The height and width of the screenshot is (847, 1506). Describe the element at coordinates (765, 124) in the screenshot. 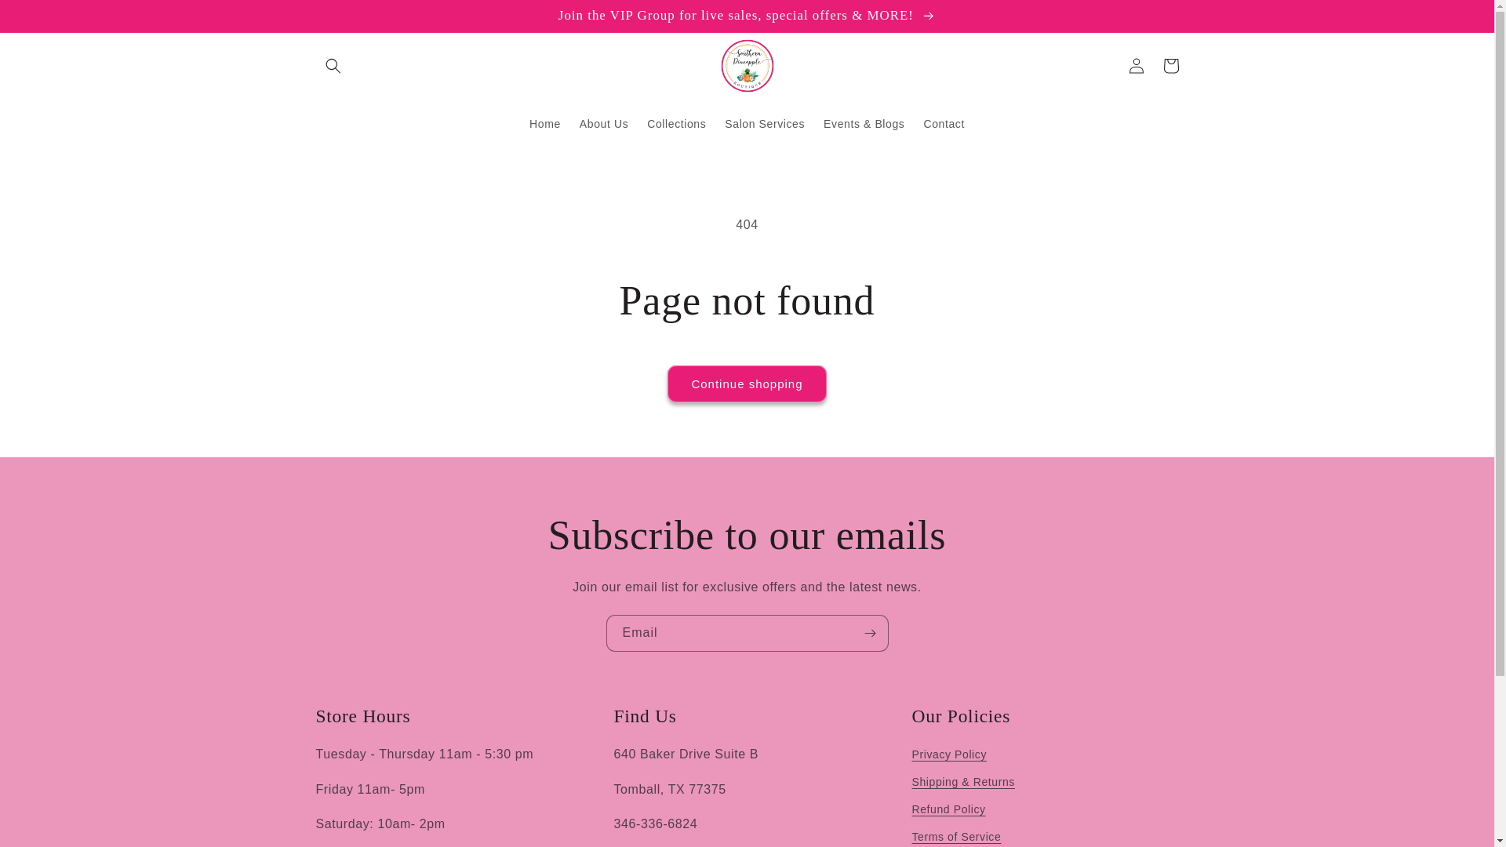

I see `Salon Services` at that location.